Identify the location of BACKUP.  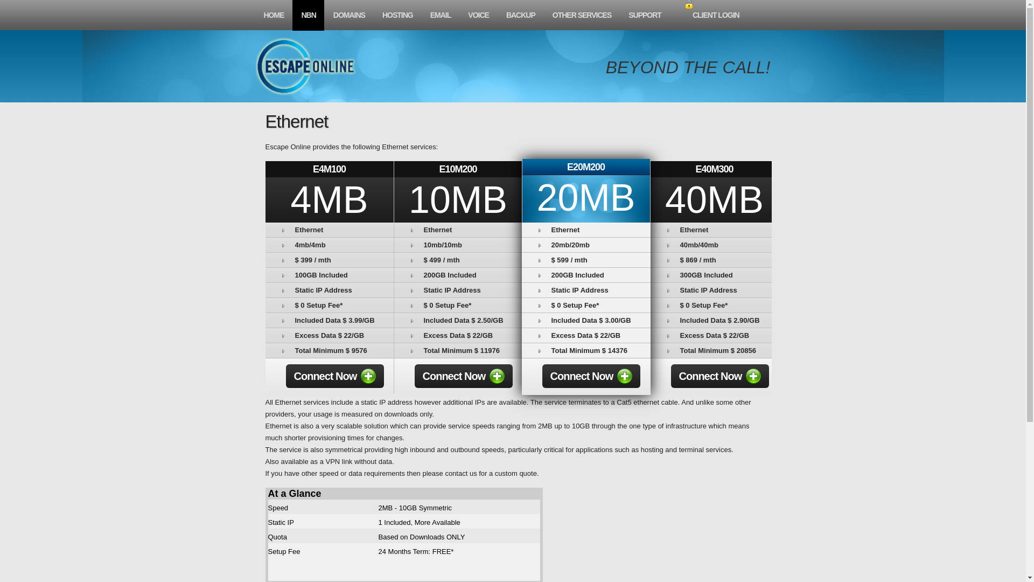
(520, 15).